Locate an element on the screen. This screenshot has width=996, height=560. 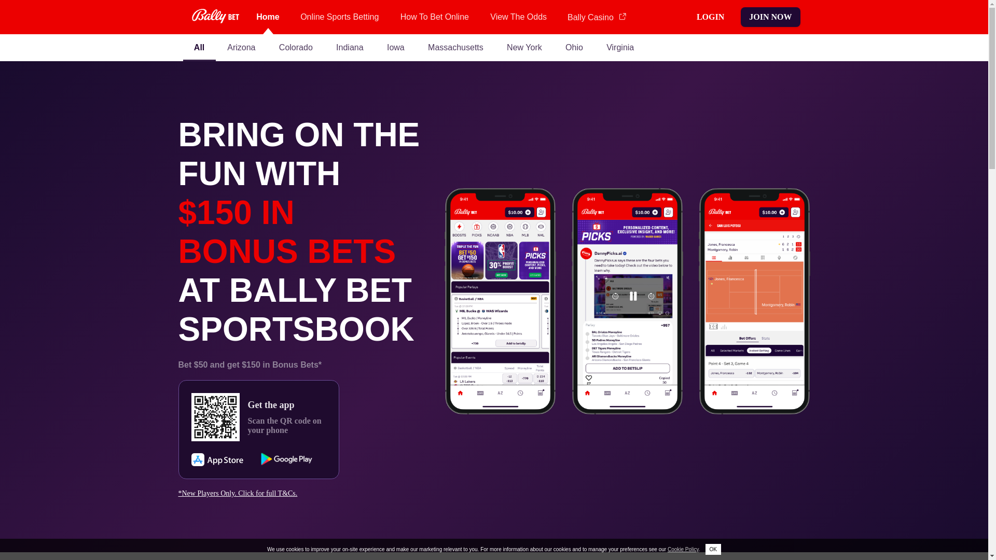
Online Sports Betting is located at coordinates (340, 17).